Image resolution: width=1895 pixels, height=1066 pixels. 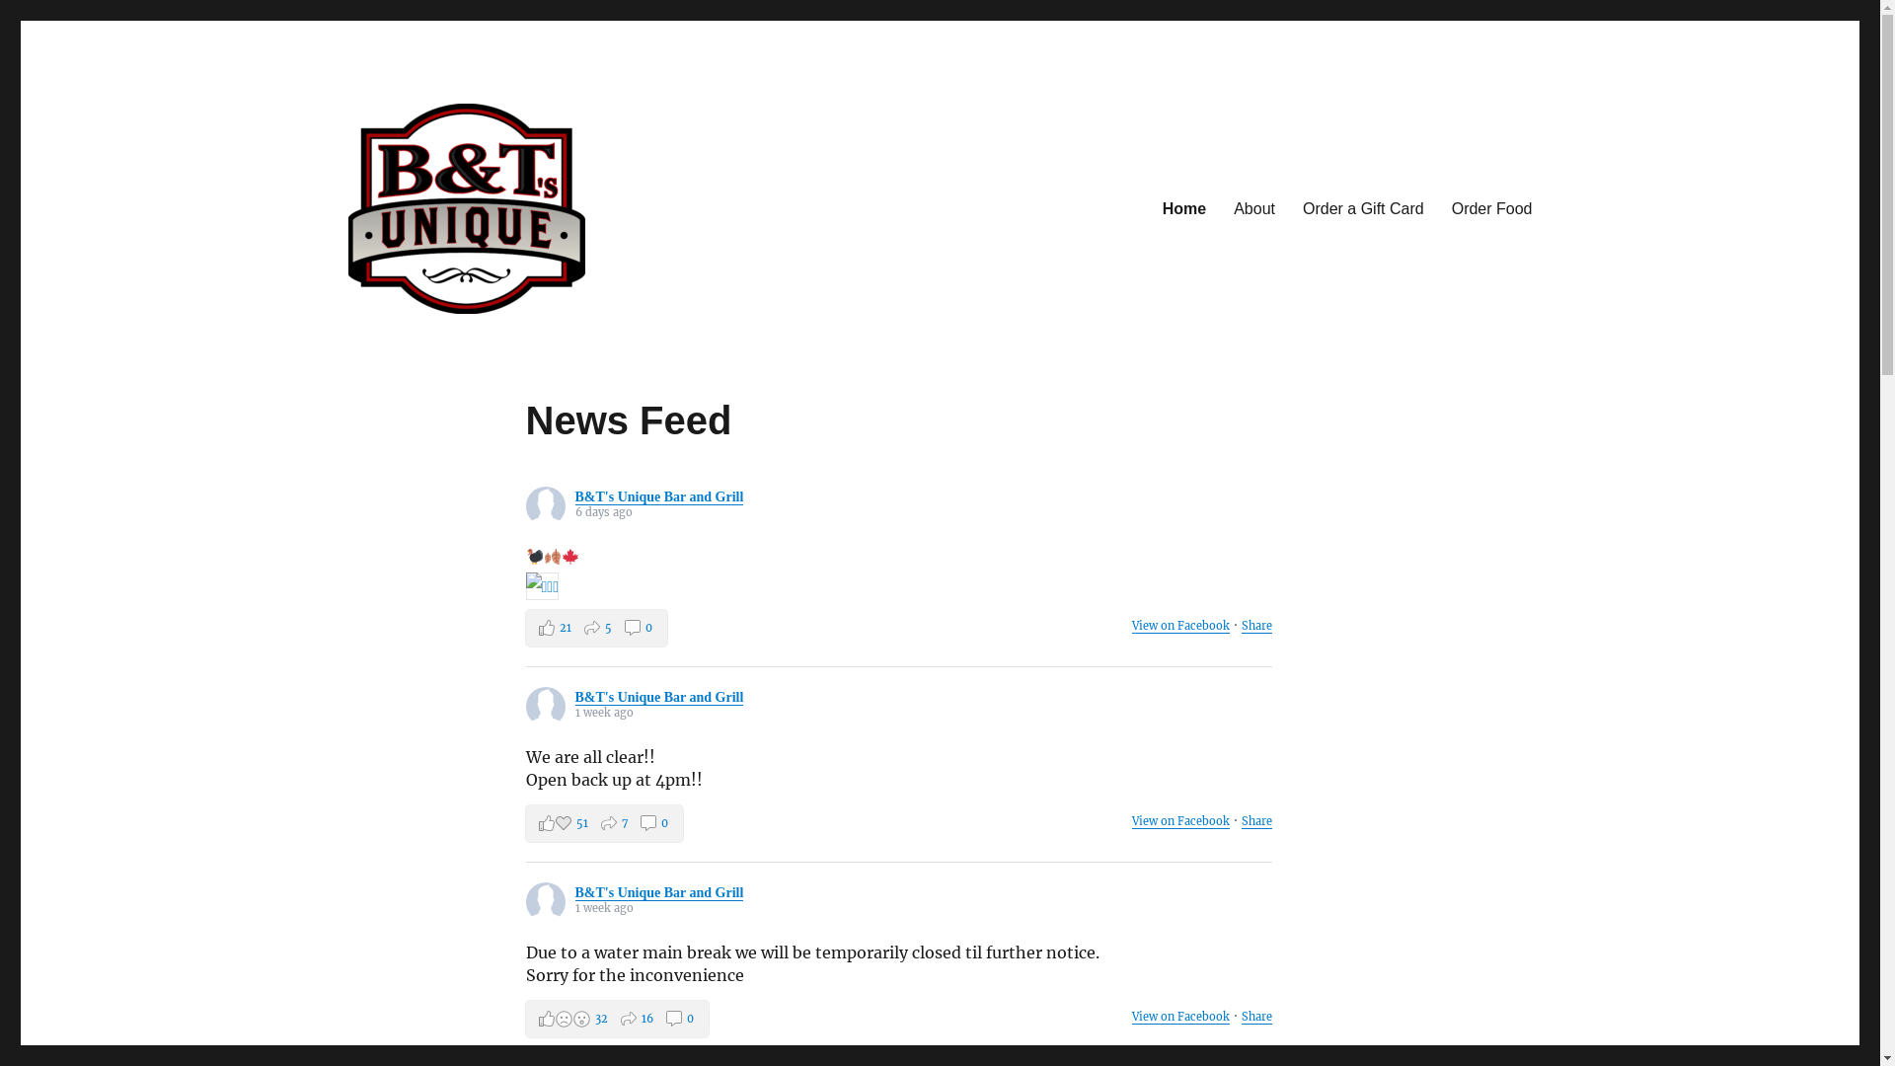 I want to click on Likes:
21
Shares:
5
Comments:
0, so click(x=596, y=628).